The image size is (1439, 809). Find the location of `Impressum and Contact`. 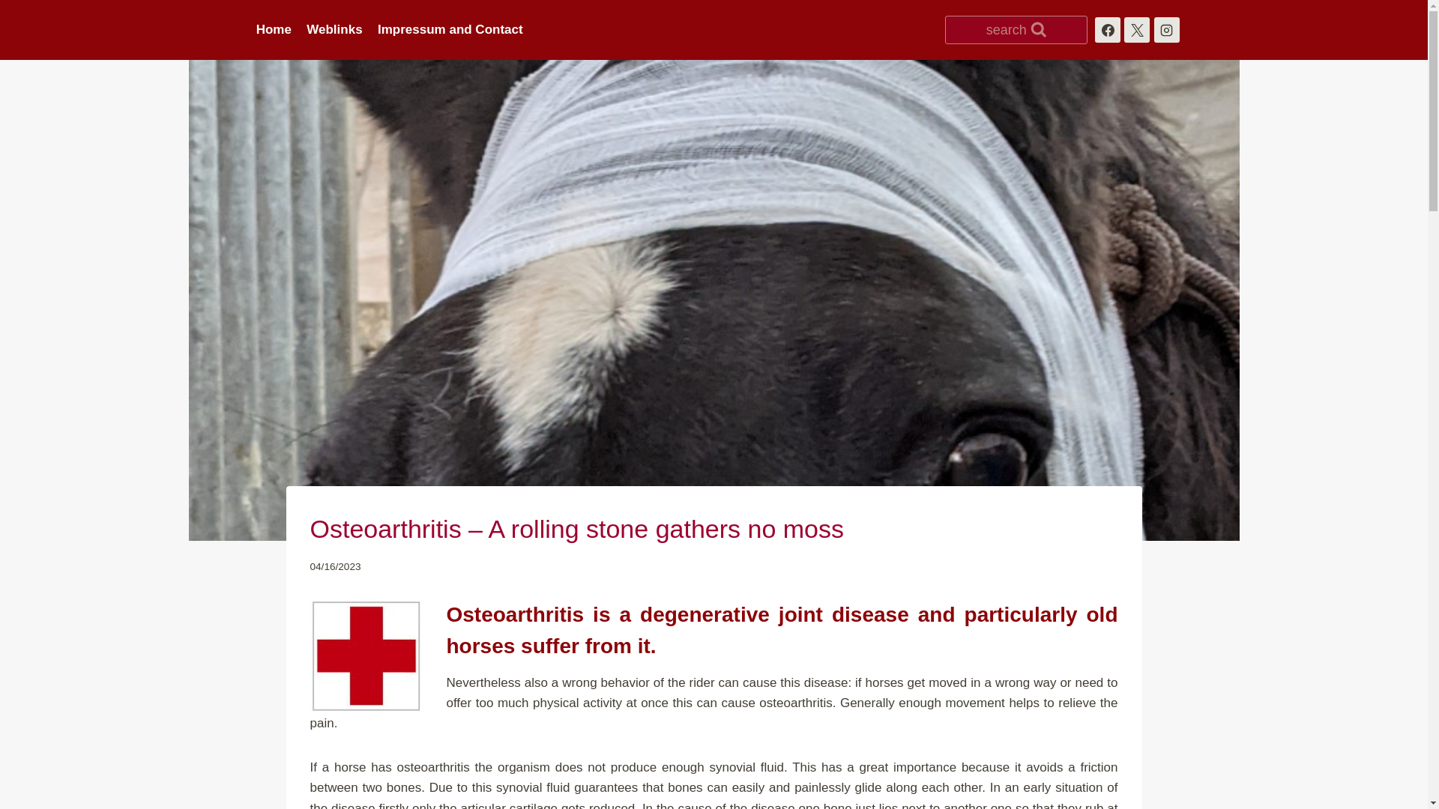

Impressum and Contact is located at coordinates (450, 29).